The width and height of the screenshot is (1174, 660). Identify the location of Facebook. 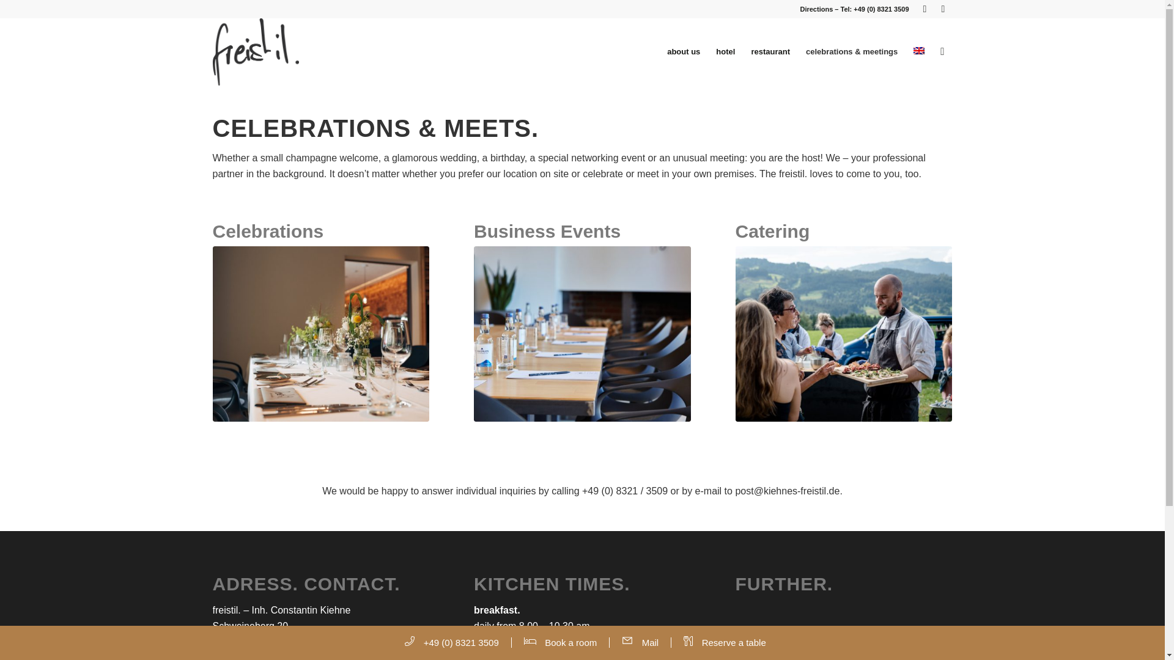
(925, 9).